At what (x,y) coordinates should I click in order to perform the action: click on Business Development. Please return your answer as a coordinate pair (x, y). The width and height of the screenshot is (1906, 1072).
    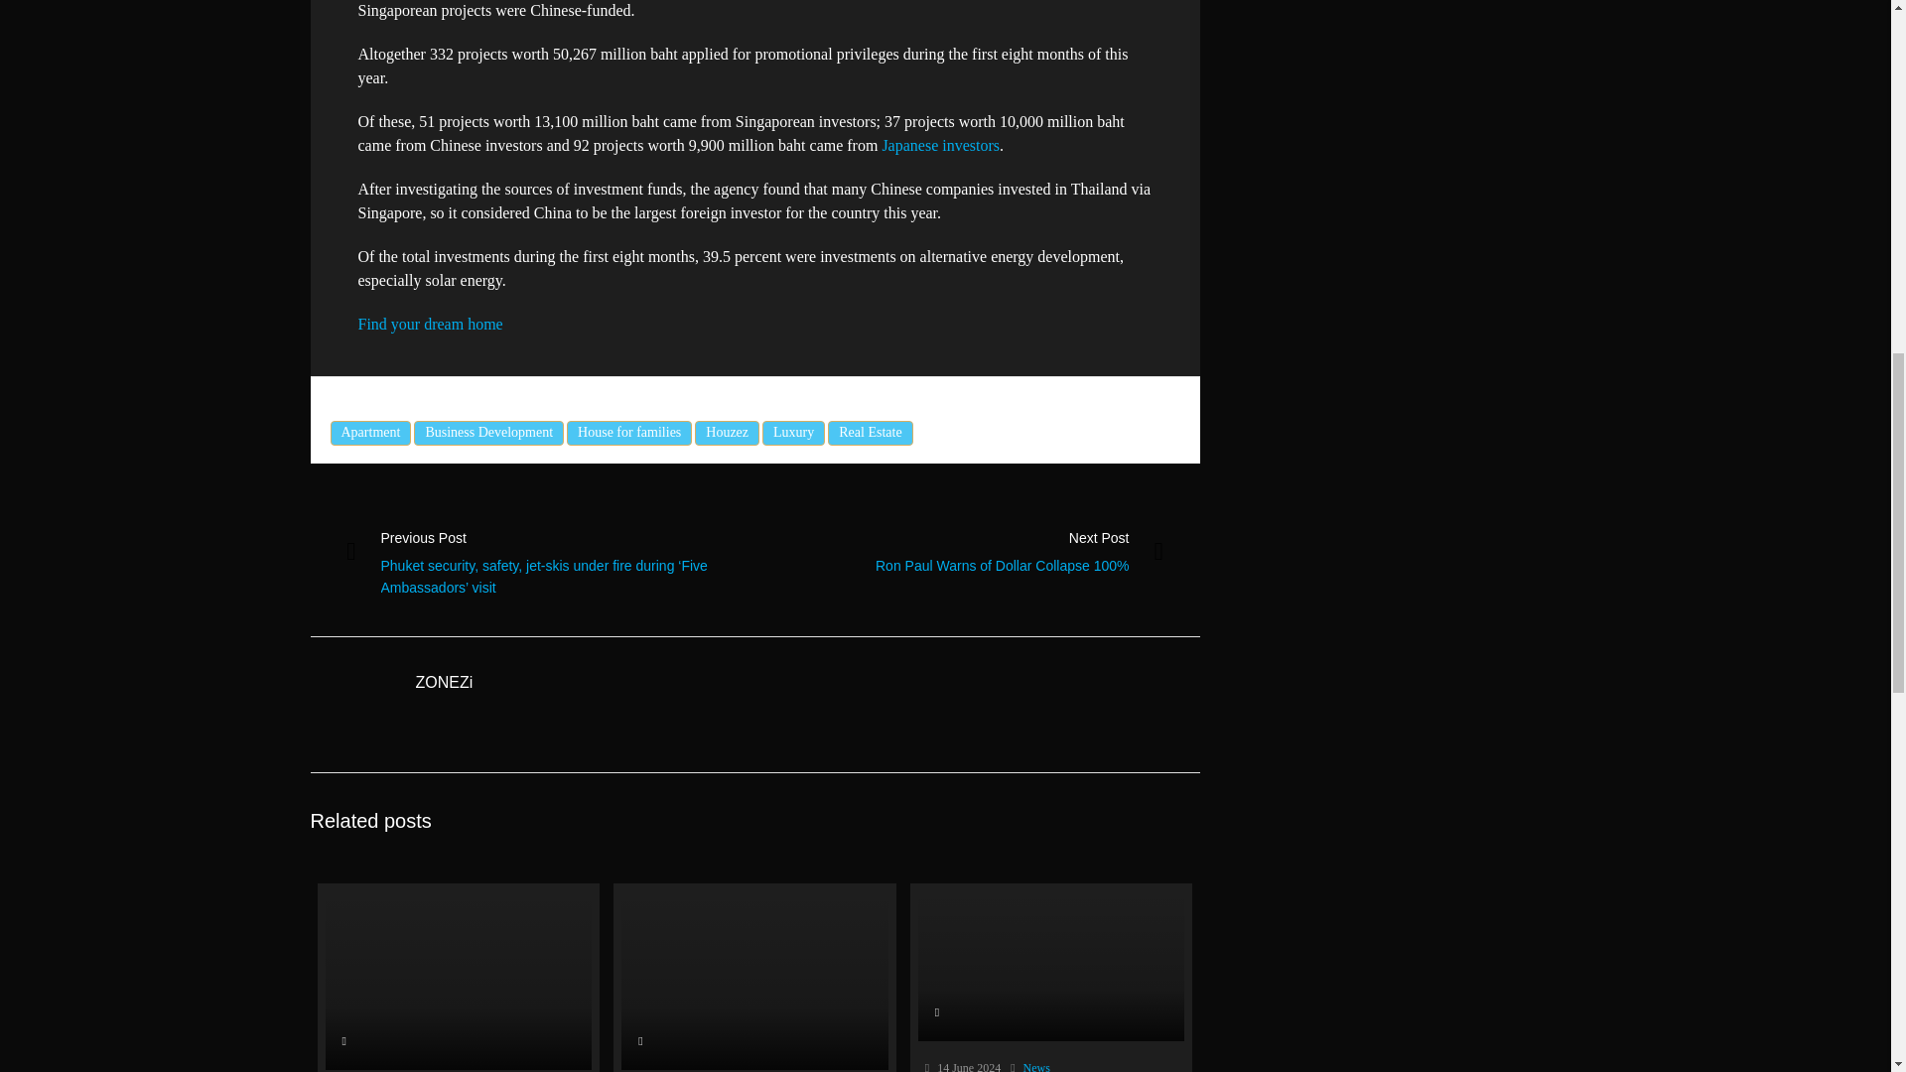
    Looking at the image, I should click on (488, 433).